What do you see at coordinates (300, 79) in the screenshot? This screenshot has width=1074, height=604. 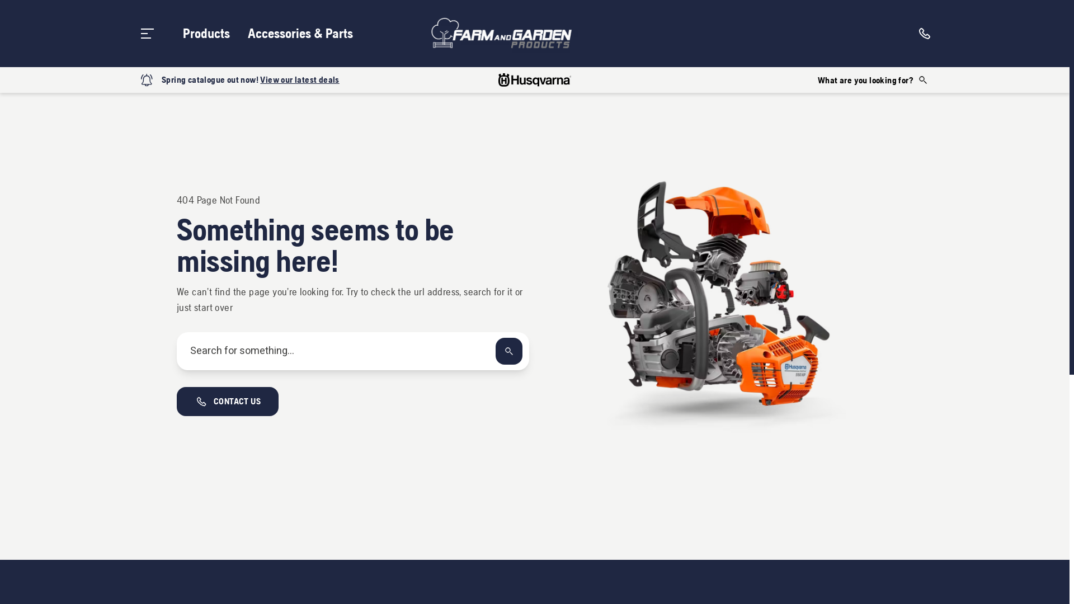 I see `View our latest deals` at bounding box center [300, 79].